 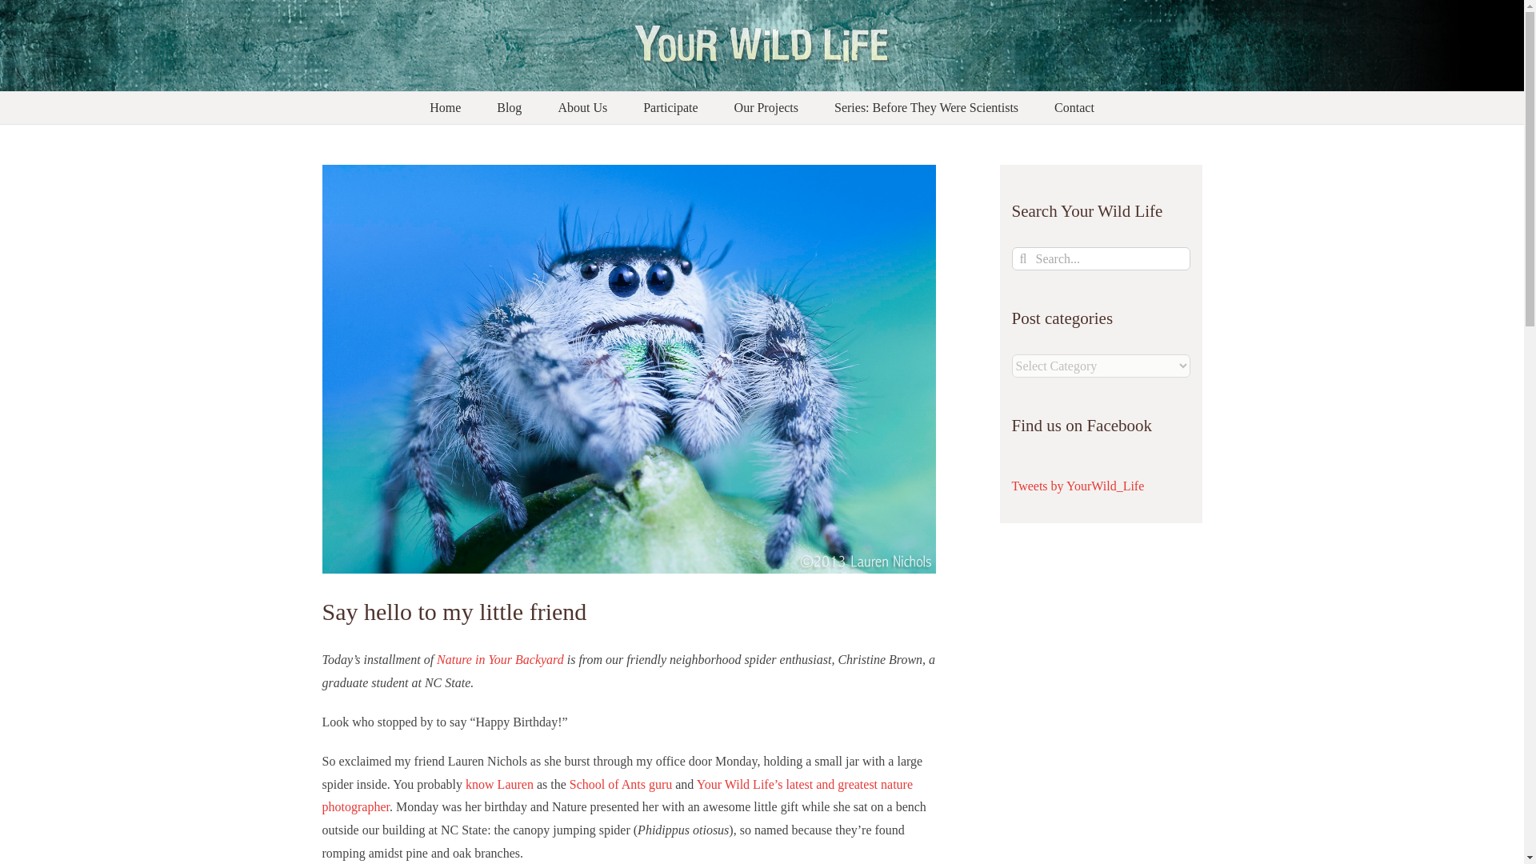 What do you see at coordinates (1074, 107) in the screenshot?
I see `Contact` at bounding box center [1074, 107].